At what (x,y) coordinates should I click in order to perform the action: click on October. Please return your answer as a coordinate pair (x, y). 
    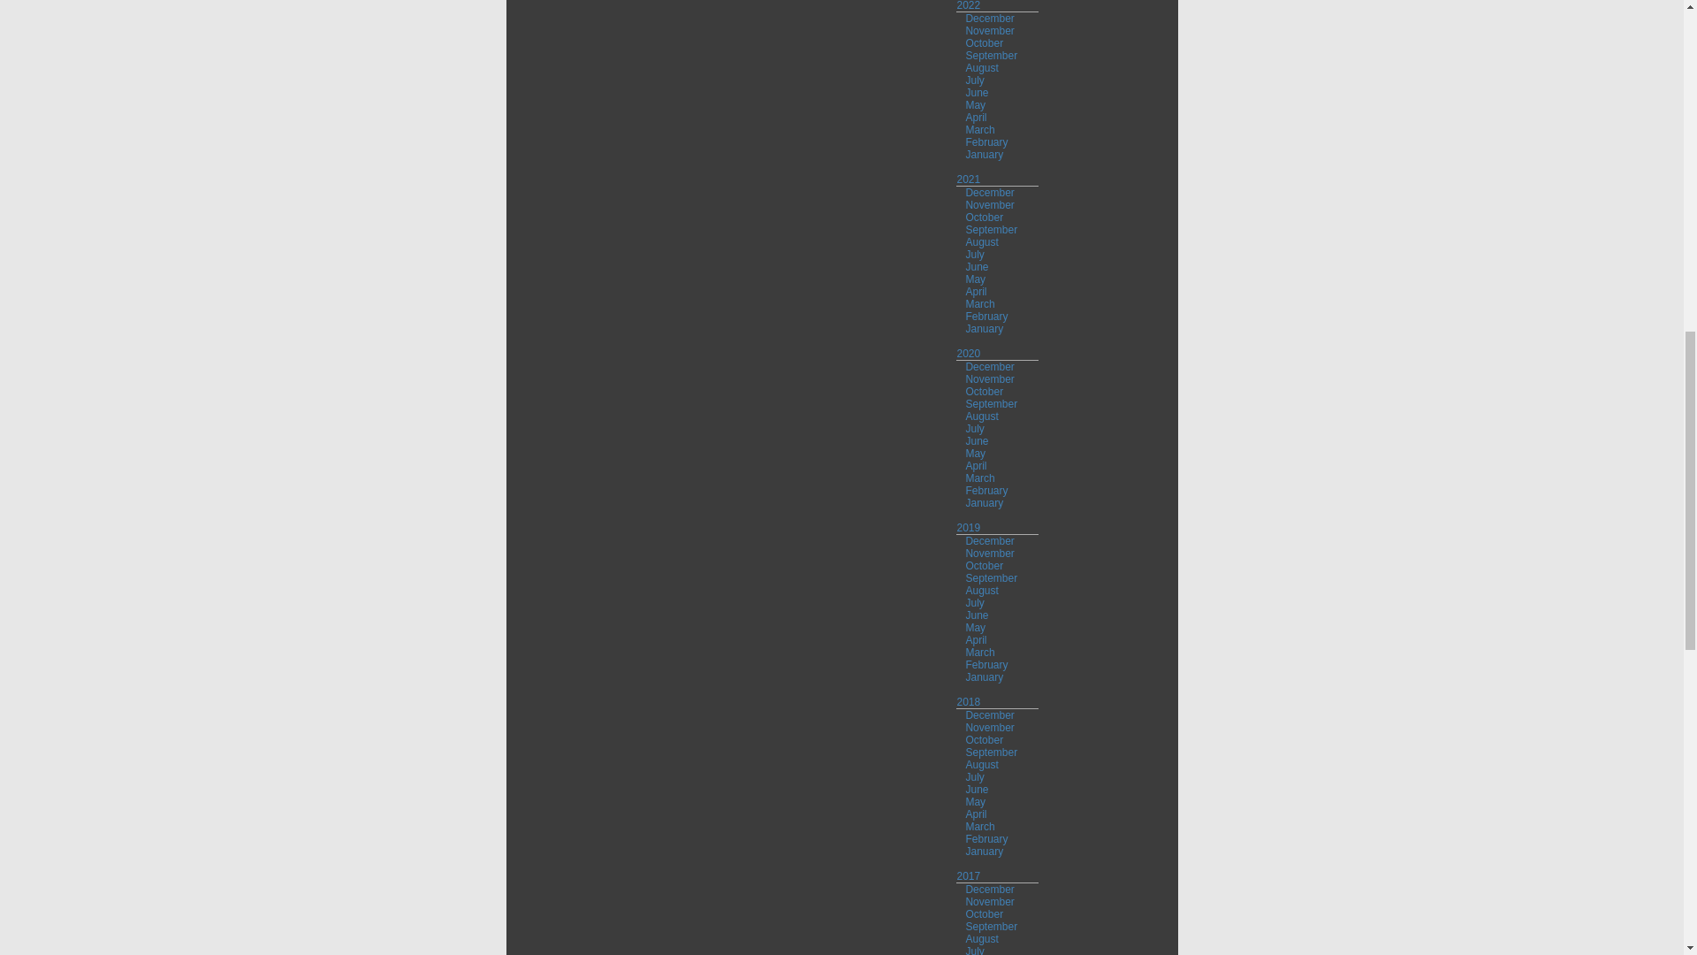
    Looking at the image, I should click on (984, 43).